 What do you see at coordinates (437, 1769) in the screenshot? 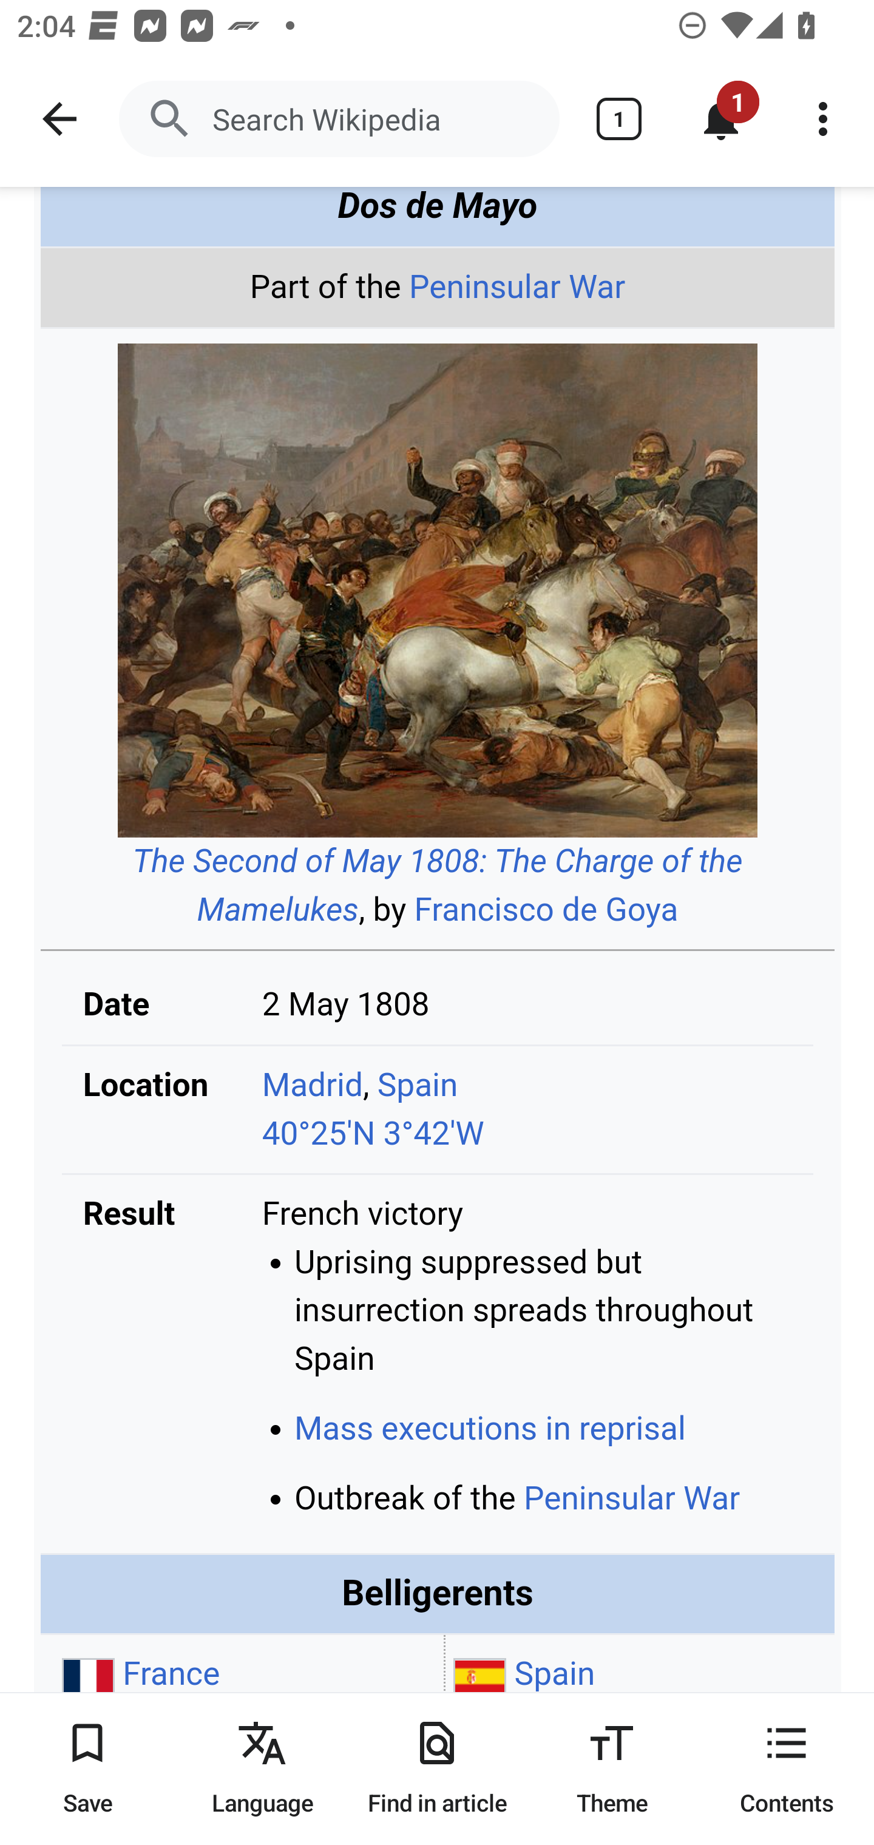
I see `Find in article` at bounding box center [437, 1769].